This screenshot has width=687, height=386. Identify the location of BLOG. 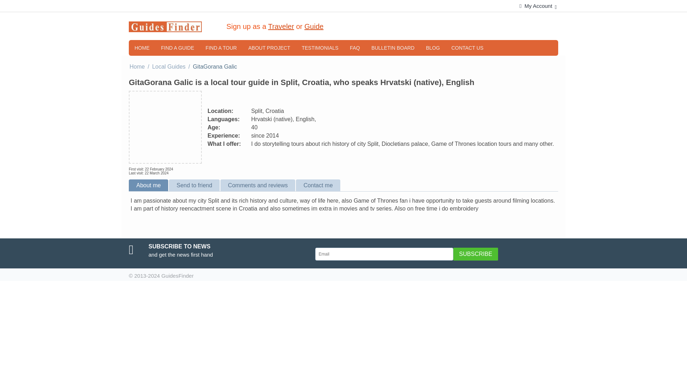
(432, 48).